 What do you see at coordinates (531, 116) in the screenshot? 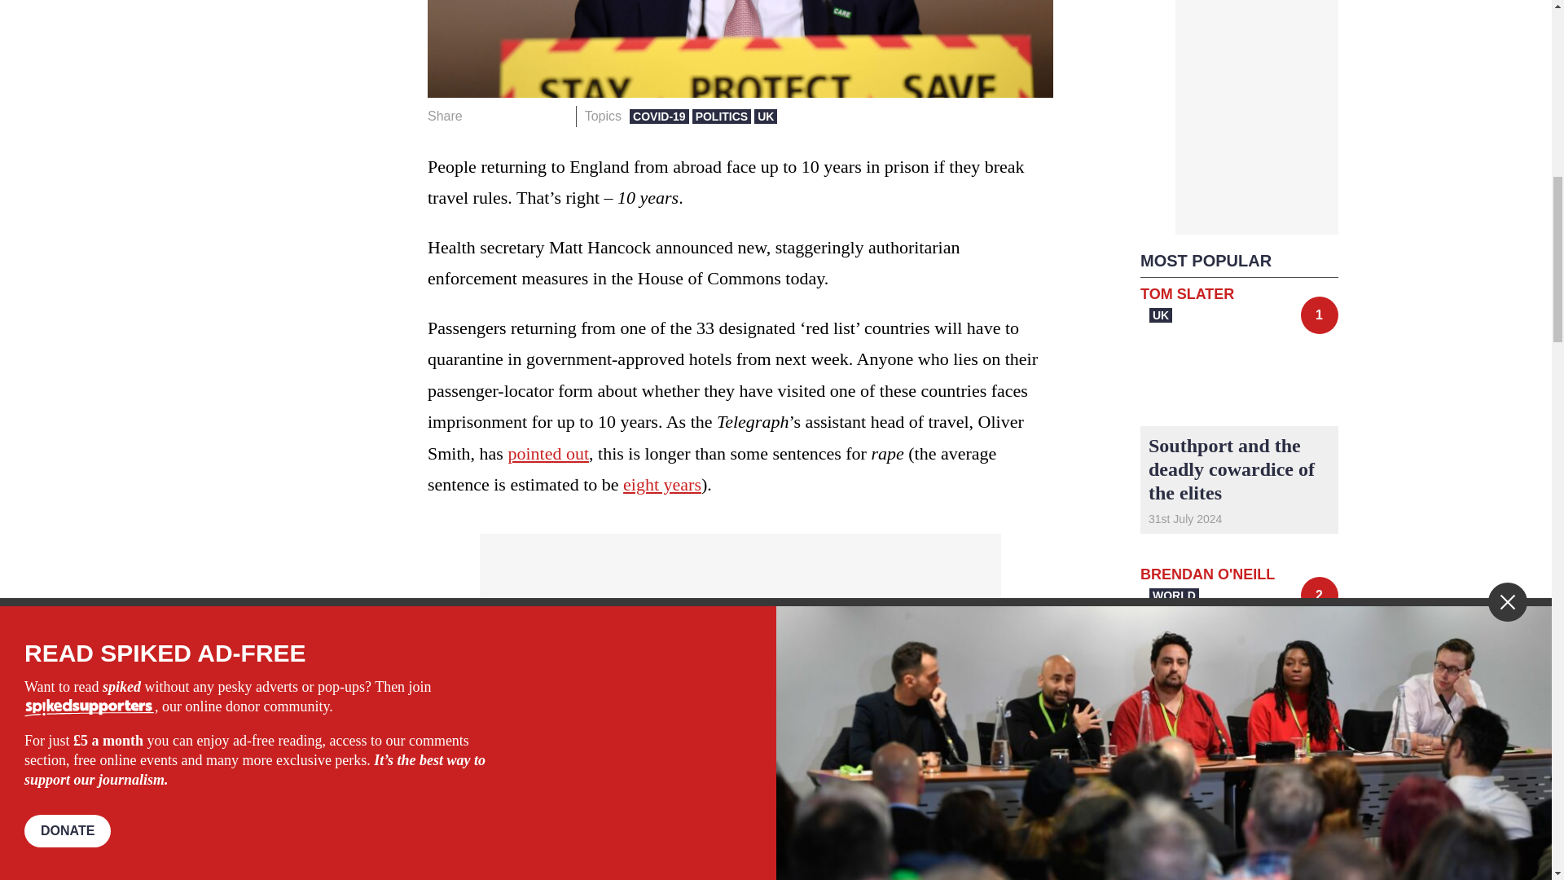
I see `Share on Whatsapp` at bounding box center [531, 116].